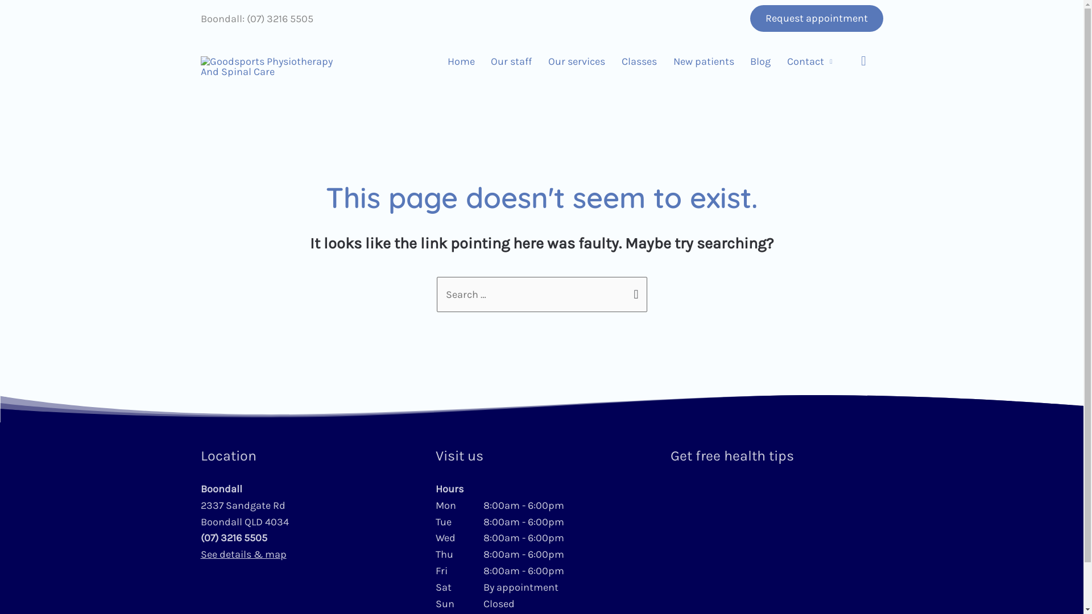 The image size is (1092, 614). Describe the element at coordinates (280, 19) in the screenshot. I see `(07) 3216 5505` at that location.